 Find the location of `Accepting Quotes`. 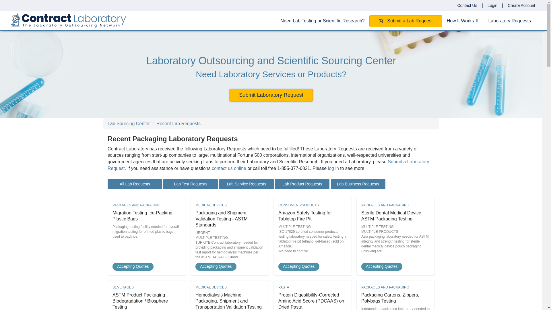

Accepting Quotes is located at coordinates (230, 266).